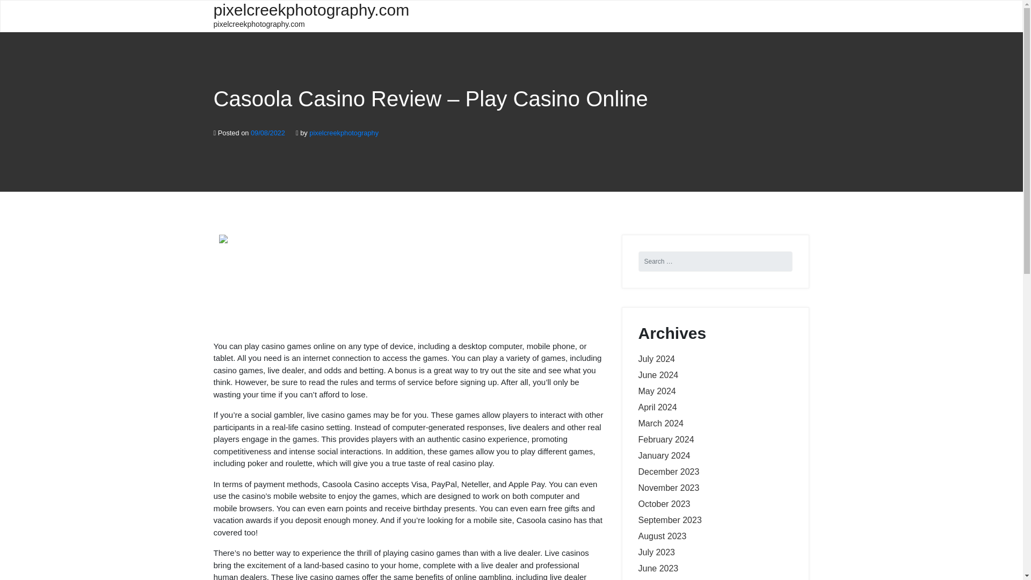 The image size is (1031, 580). I want to click on June 2023, so click(658, 568).